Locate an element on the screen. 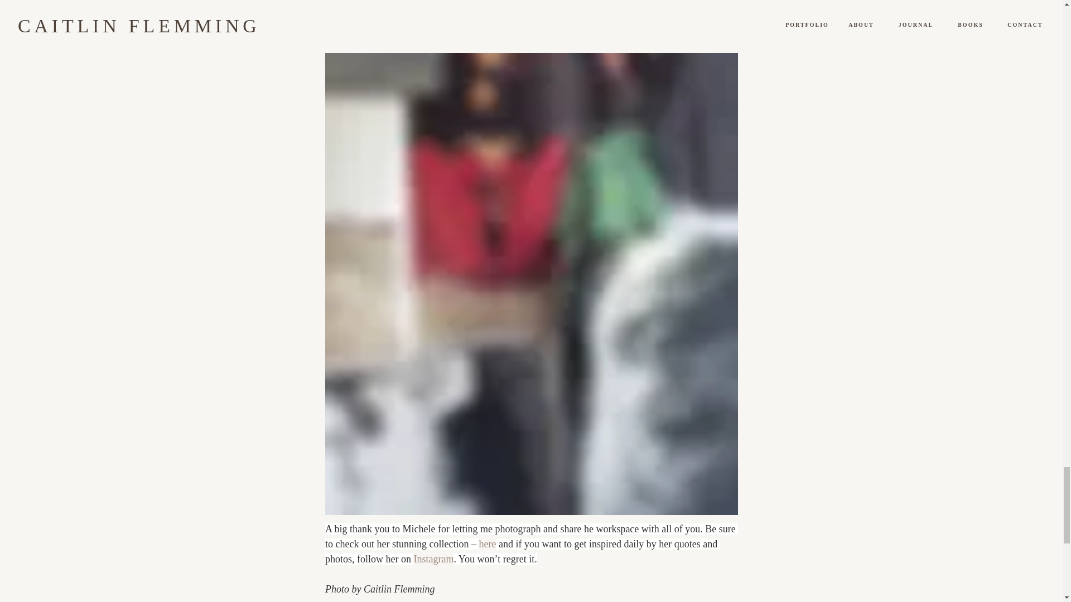  here is located at coordinates (487, 544).